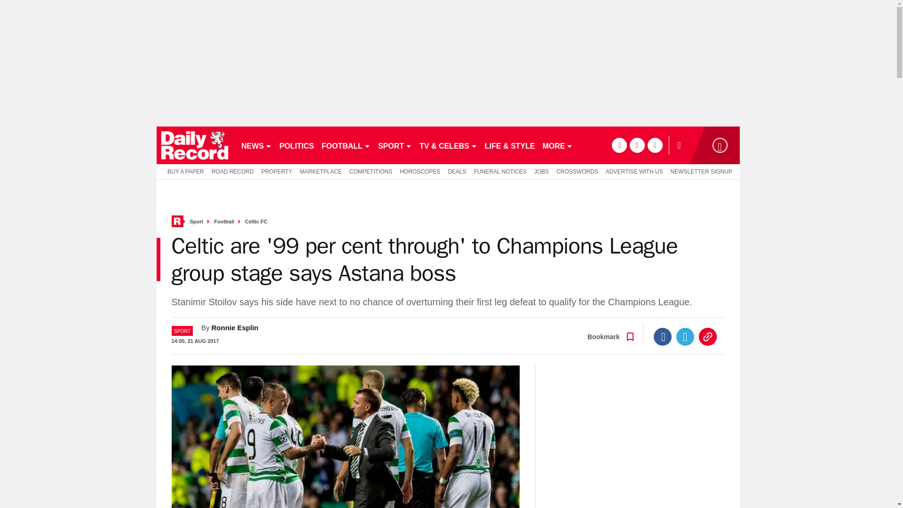  Describe the element at coordinates (637, 145) in the screenshot. I see `twitter` at that location.